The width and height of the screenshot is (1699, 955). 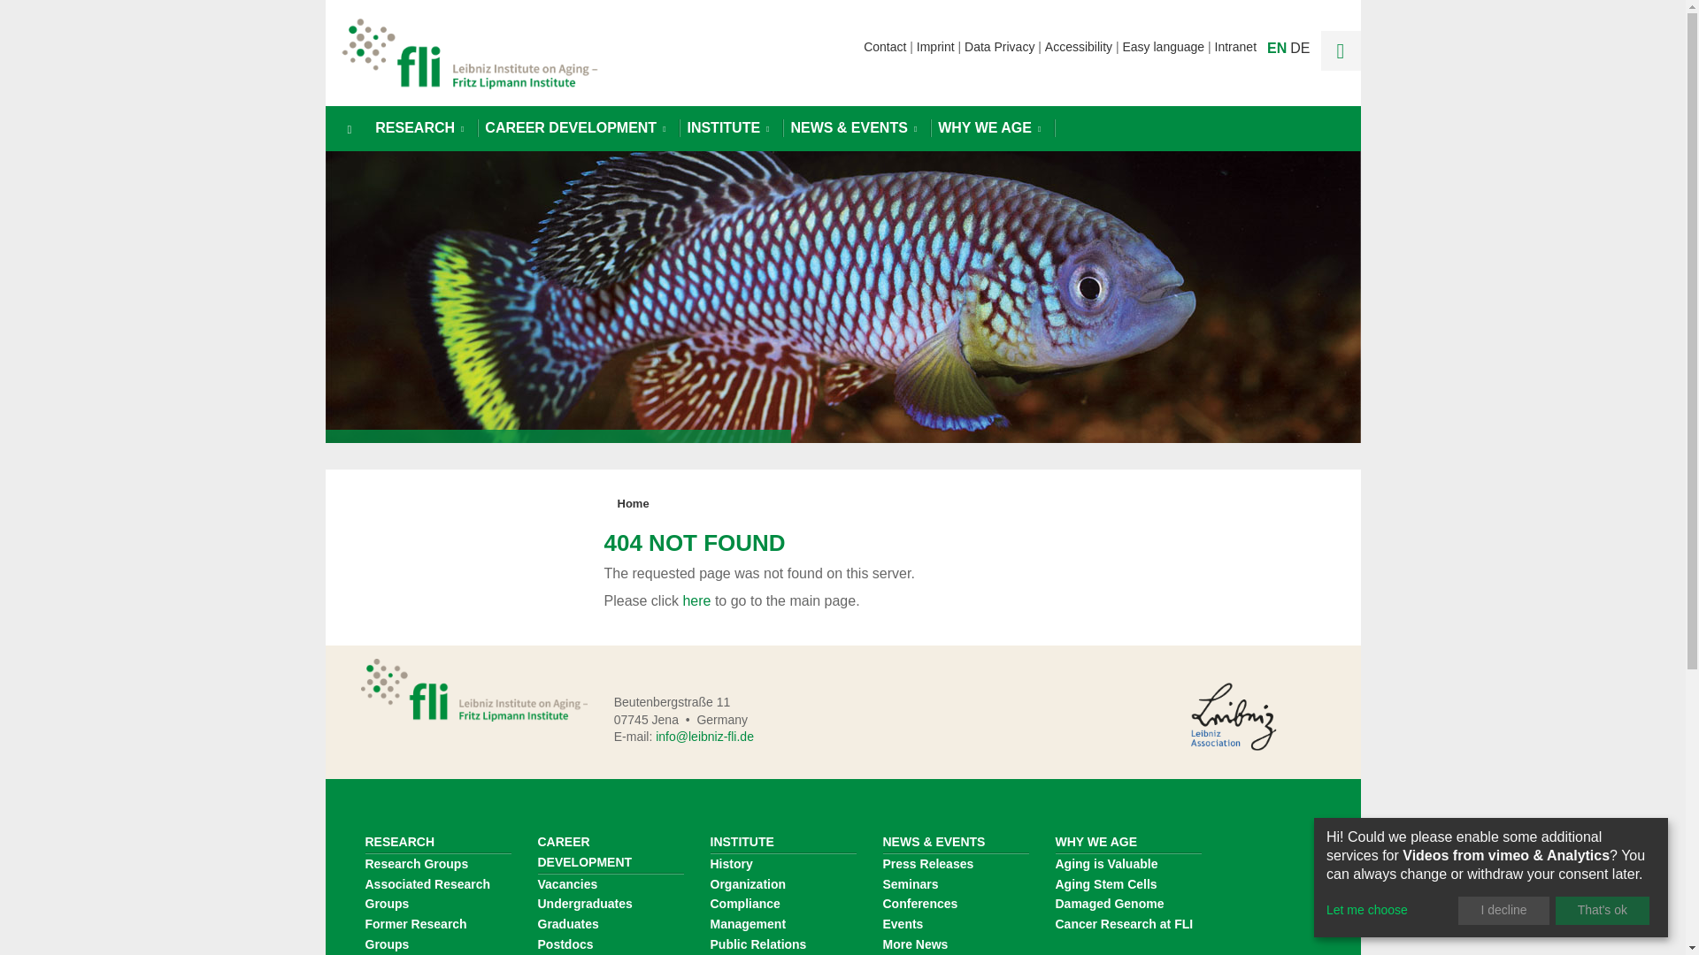 I want to click on Accessibility, so click(x=1083, y=46).